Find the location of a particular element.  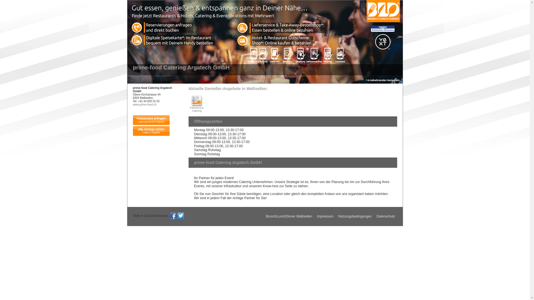

Nutzungsbedingungen is located at coordinates (355, 216).